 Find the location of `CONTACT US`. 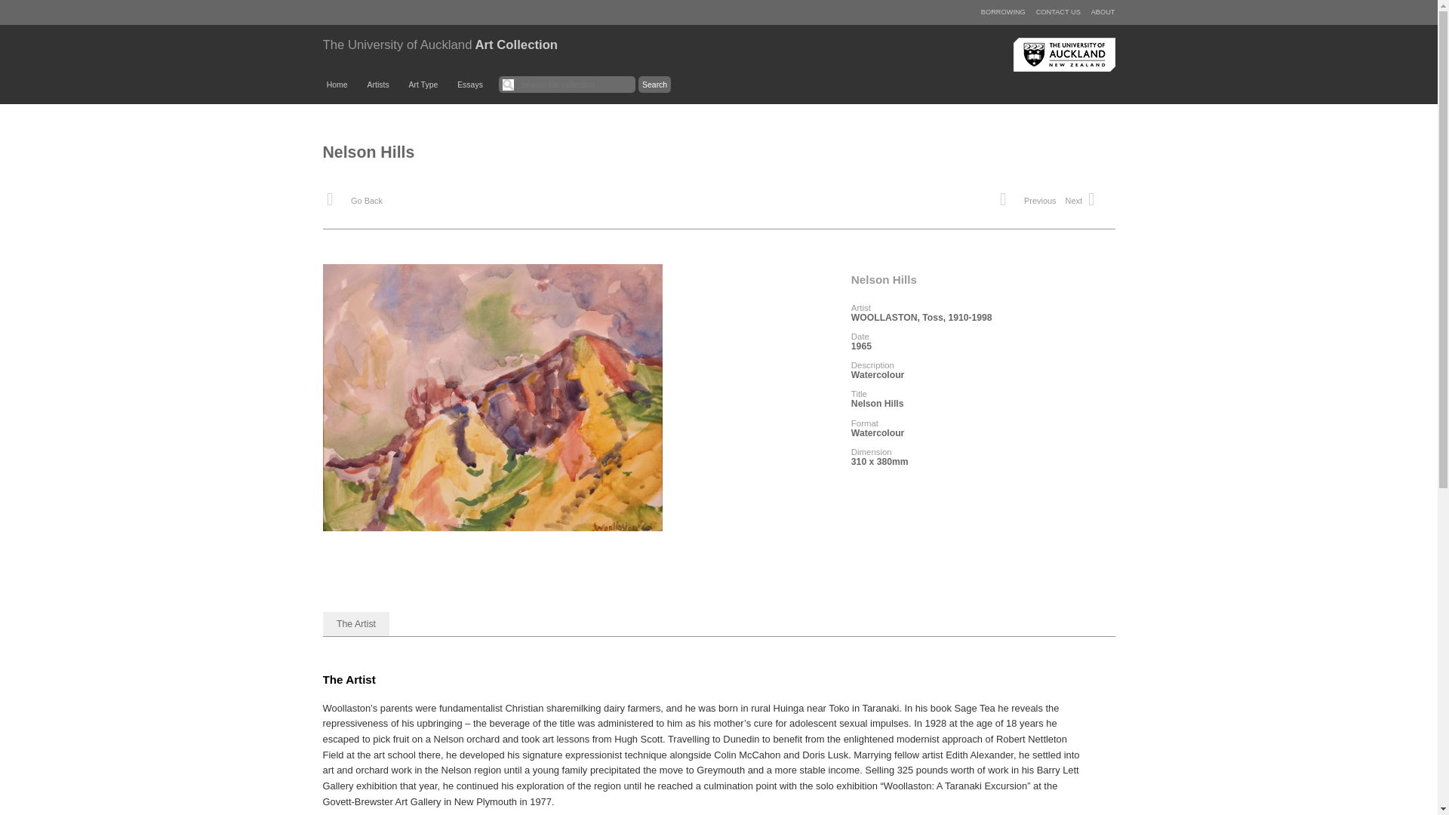

CONTACT US is located at coordinates (1058, 11).